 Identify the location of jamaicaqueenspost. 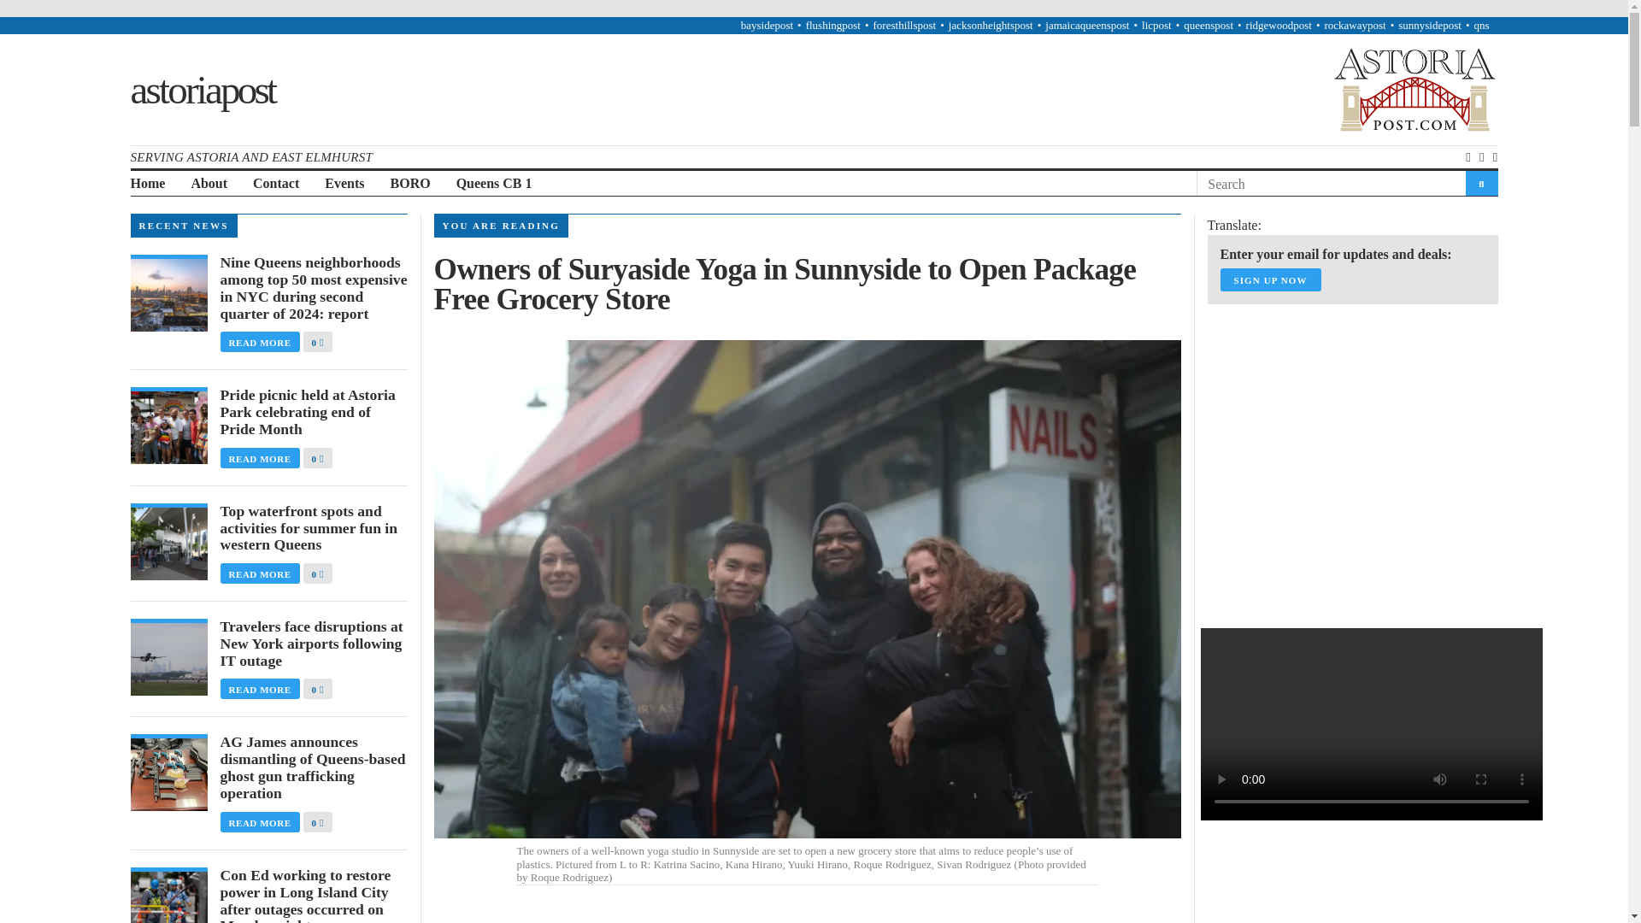
(1087, 24).